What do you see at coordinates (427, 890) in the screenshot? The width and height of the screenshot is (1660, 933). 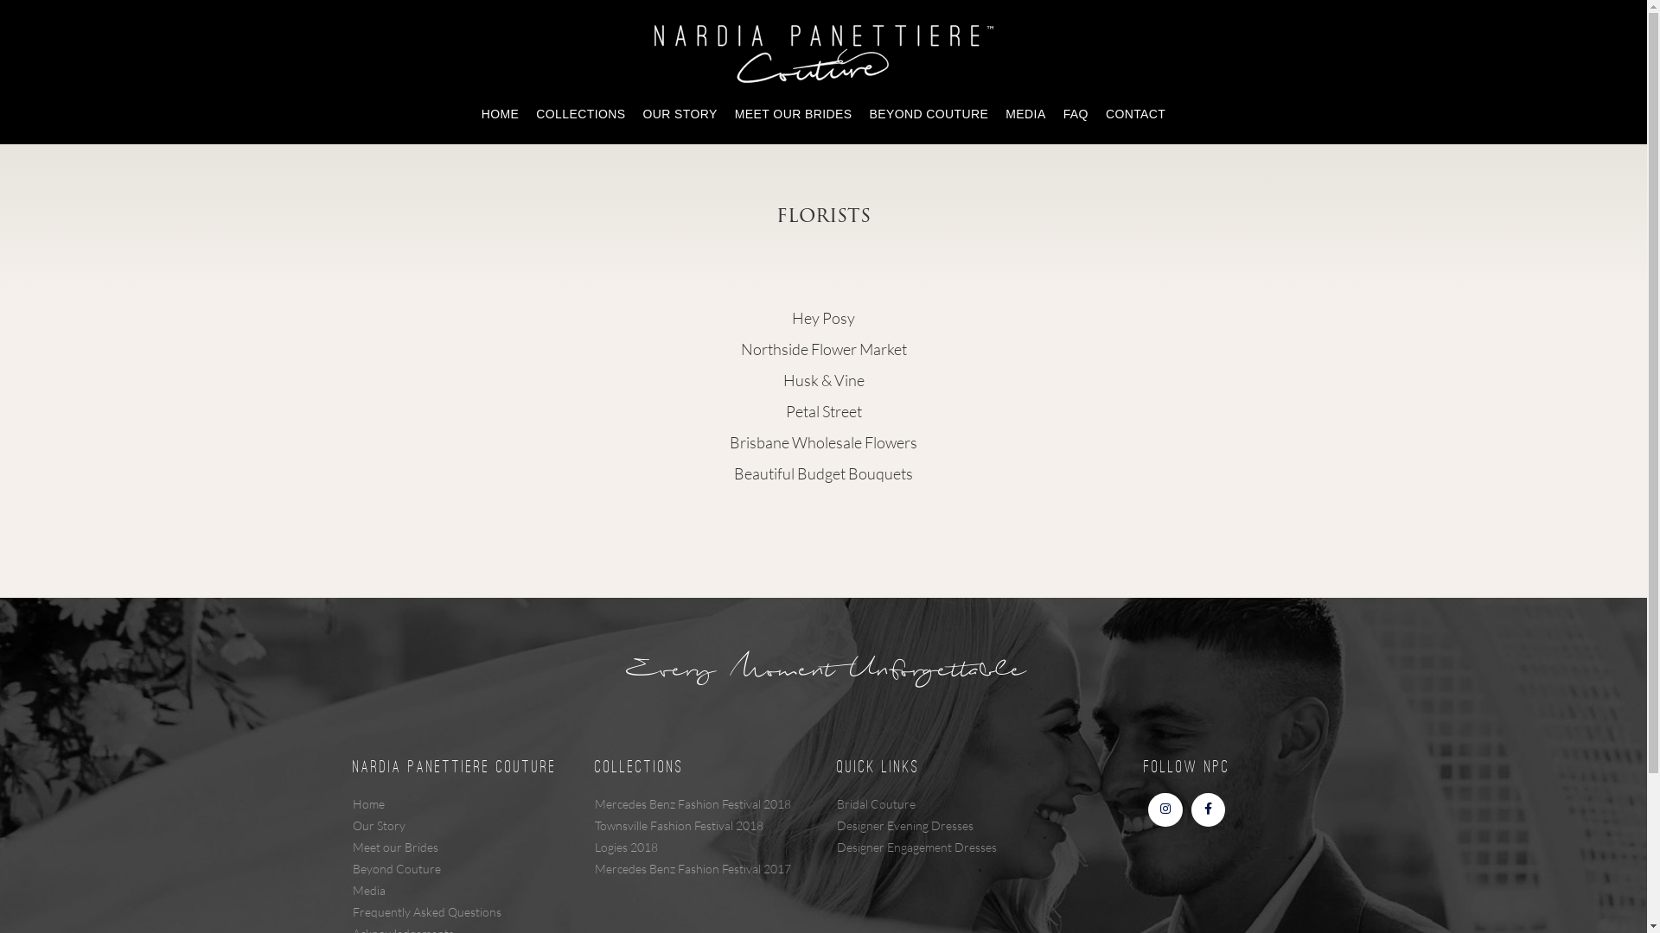 I see `Media` at bounding box center [427, 890].